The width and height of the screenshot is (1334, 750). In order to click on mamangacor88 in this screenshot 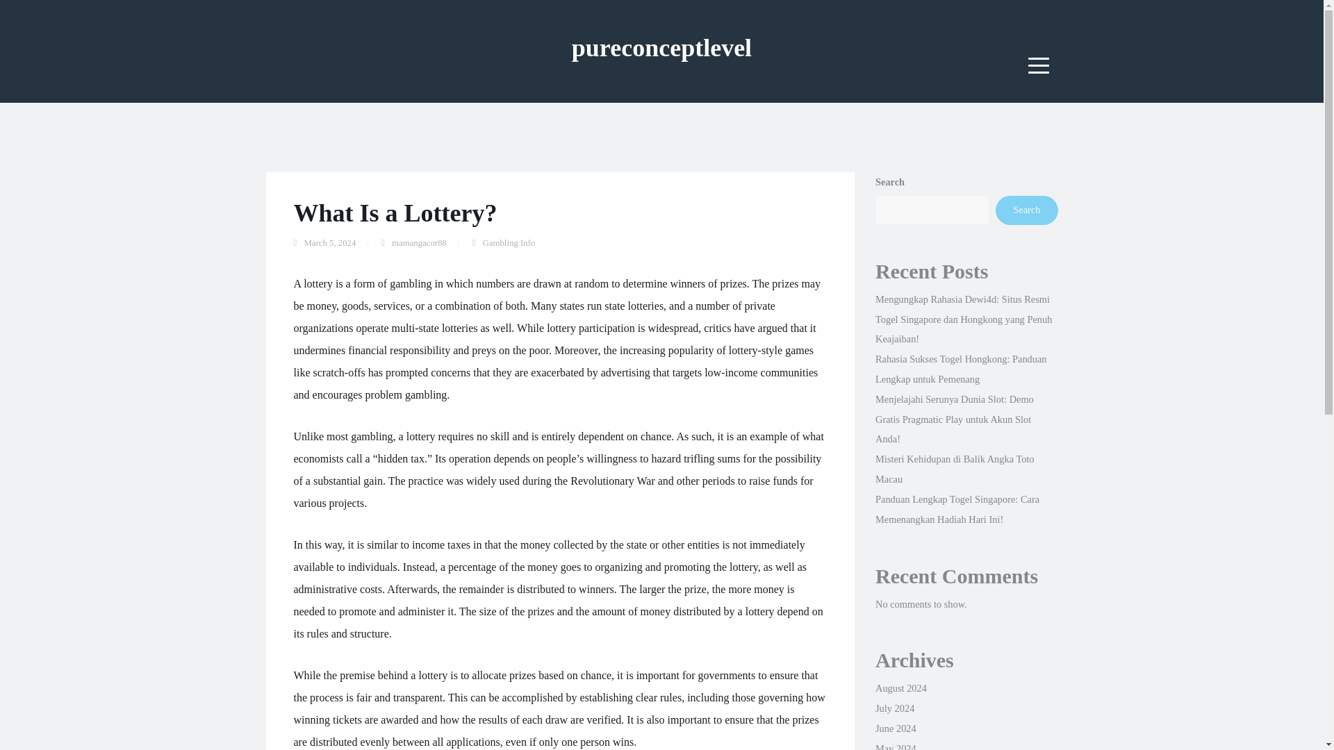, I will do `click(420, 243)`.